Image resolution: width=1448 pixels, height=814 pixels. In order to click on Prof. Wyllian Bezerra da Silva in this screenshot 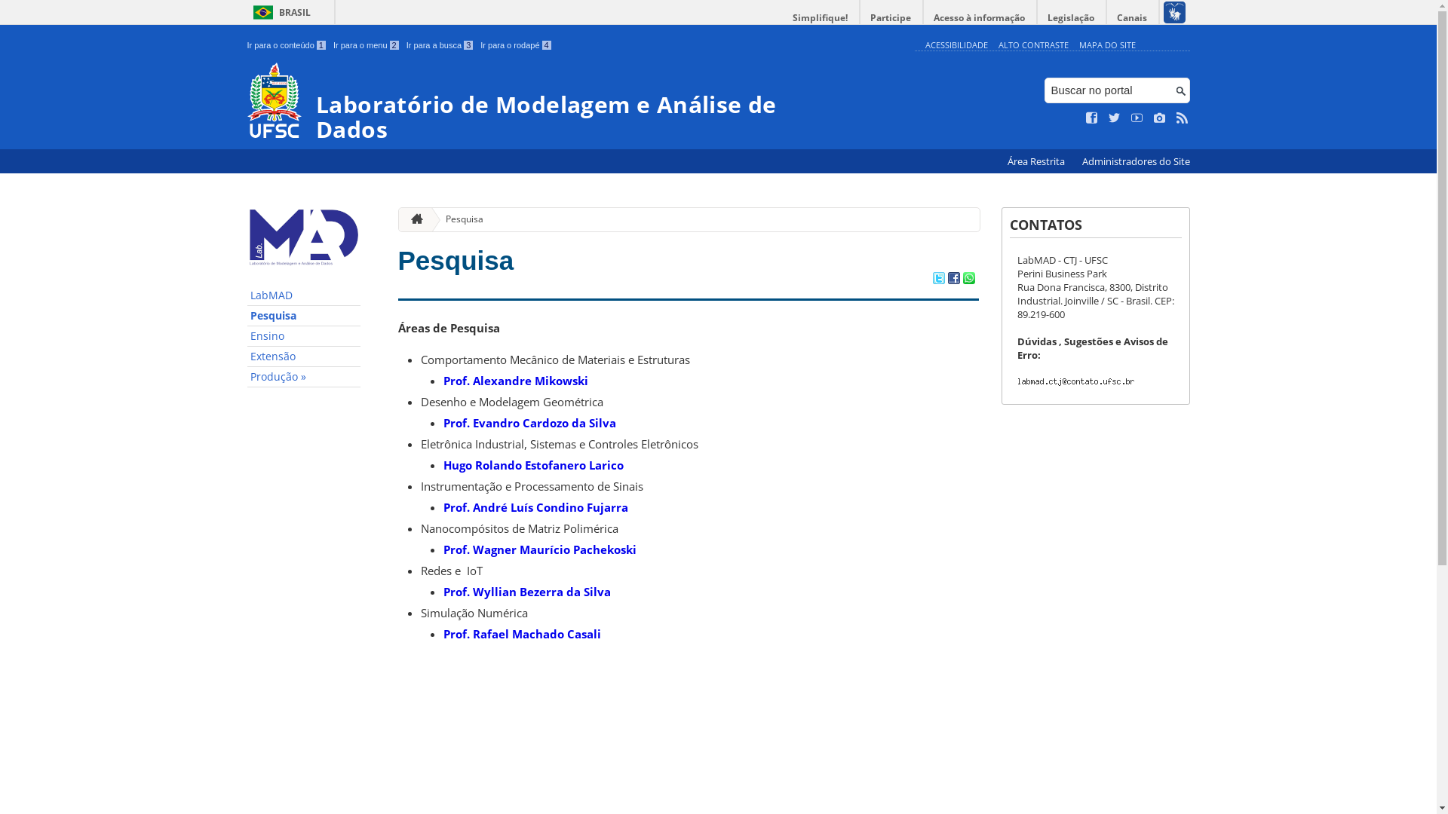, I will do `click(527, 592)`.